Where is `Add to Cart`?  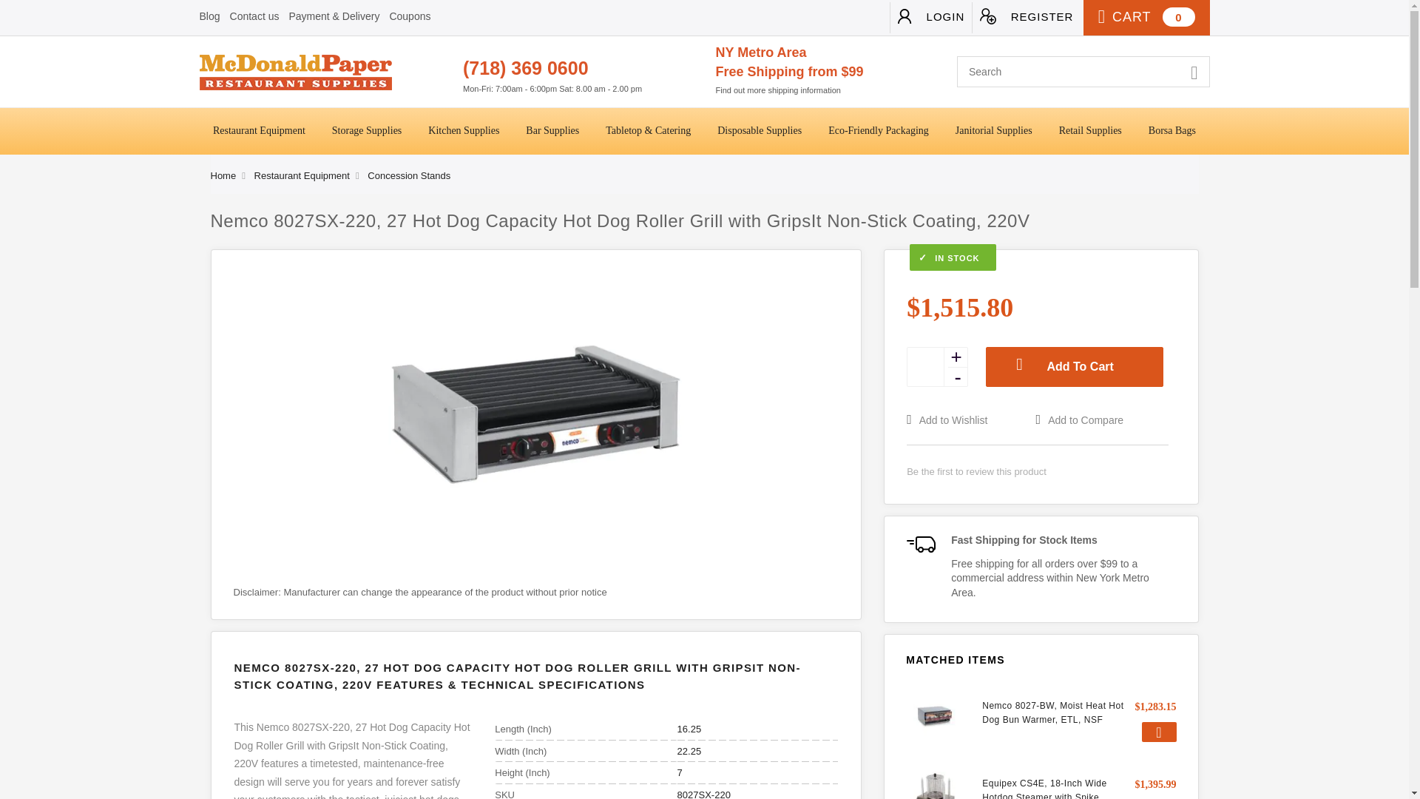
Add to Cart is located at coordinates (1159, 732).